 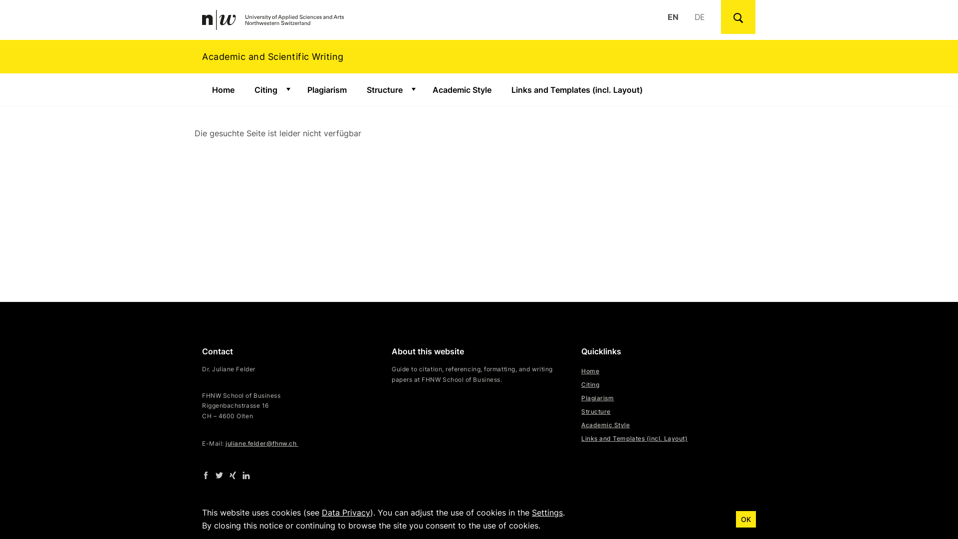 What do you see at coordinates (598, 398) in the screenshot?
I see `Plagiarism` at bounding box center [598, 398].